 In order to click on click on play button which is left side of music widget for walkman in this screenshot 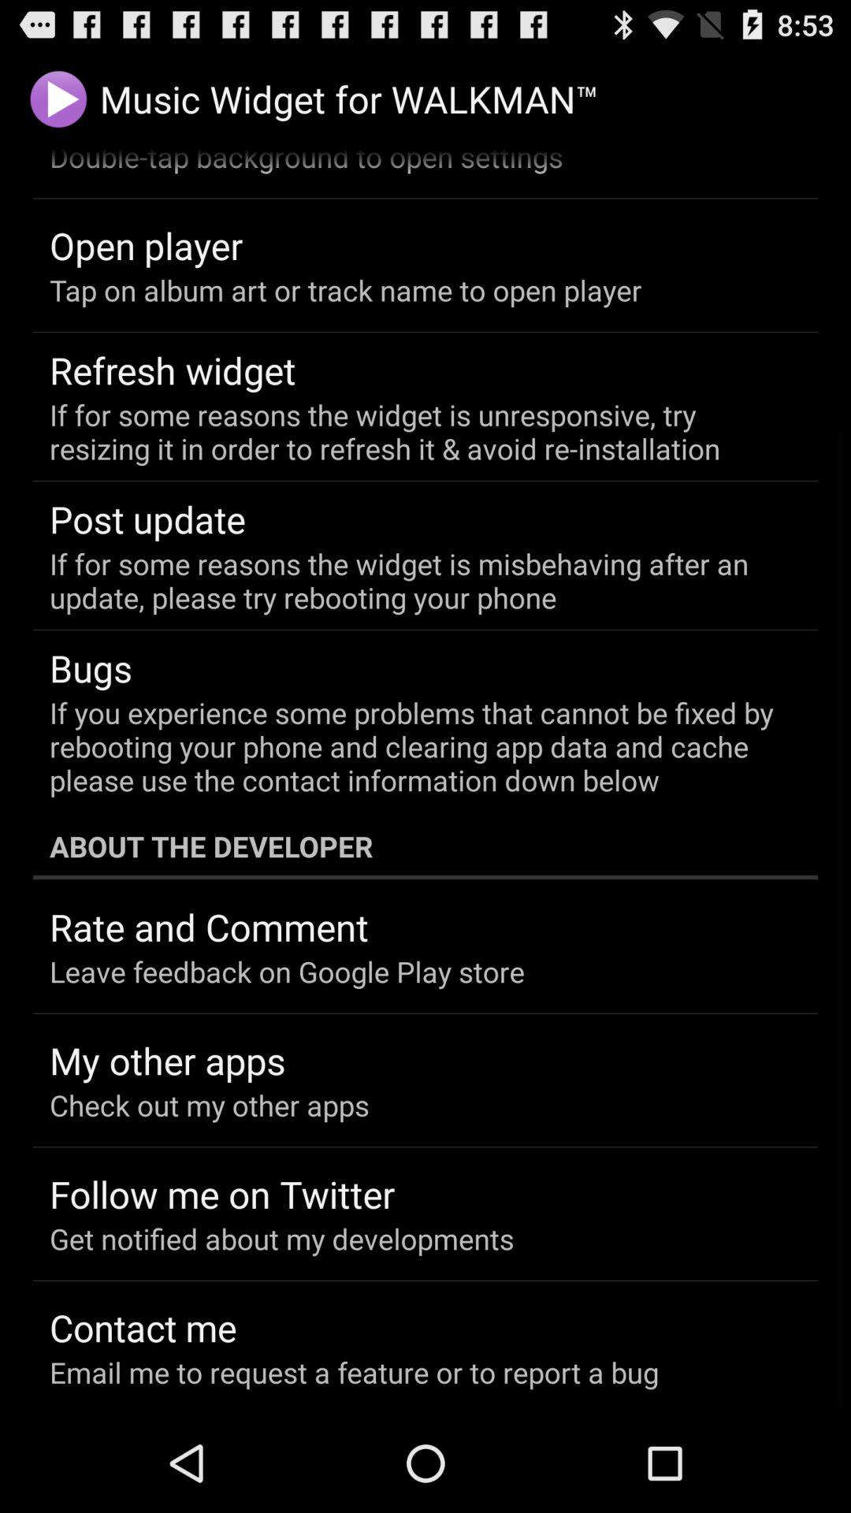, I will do `click(58, 99)`.